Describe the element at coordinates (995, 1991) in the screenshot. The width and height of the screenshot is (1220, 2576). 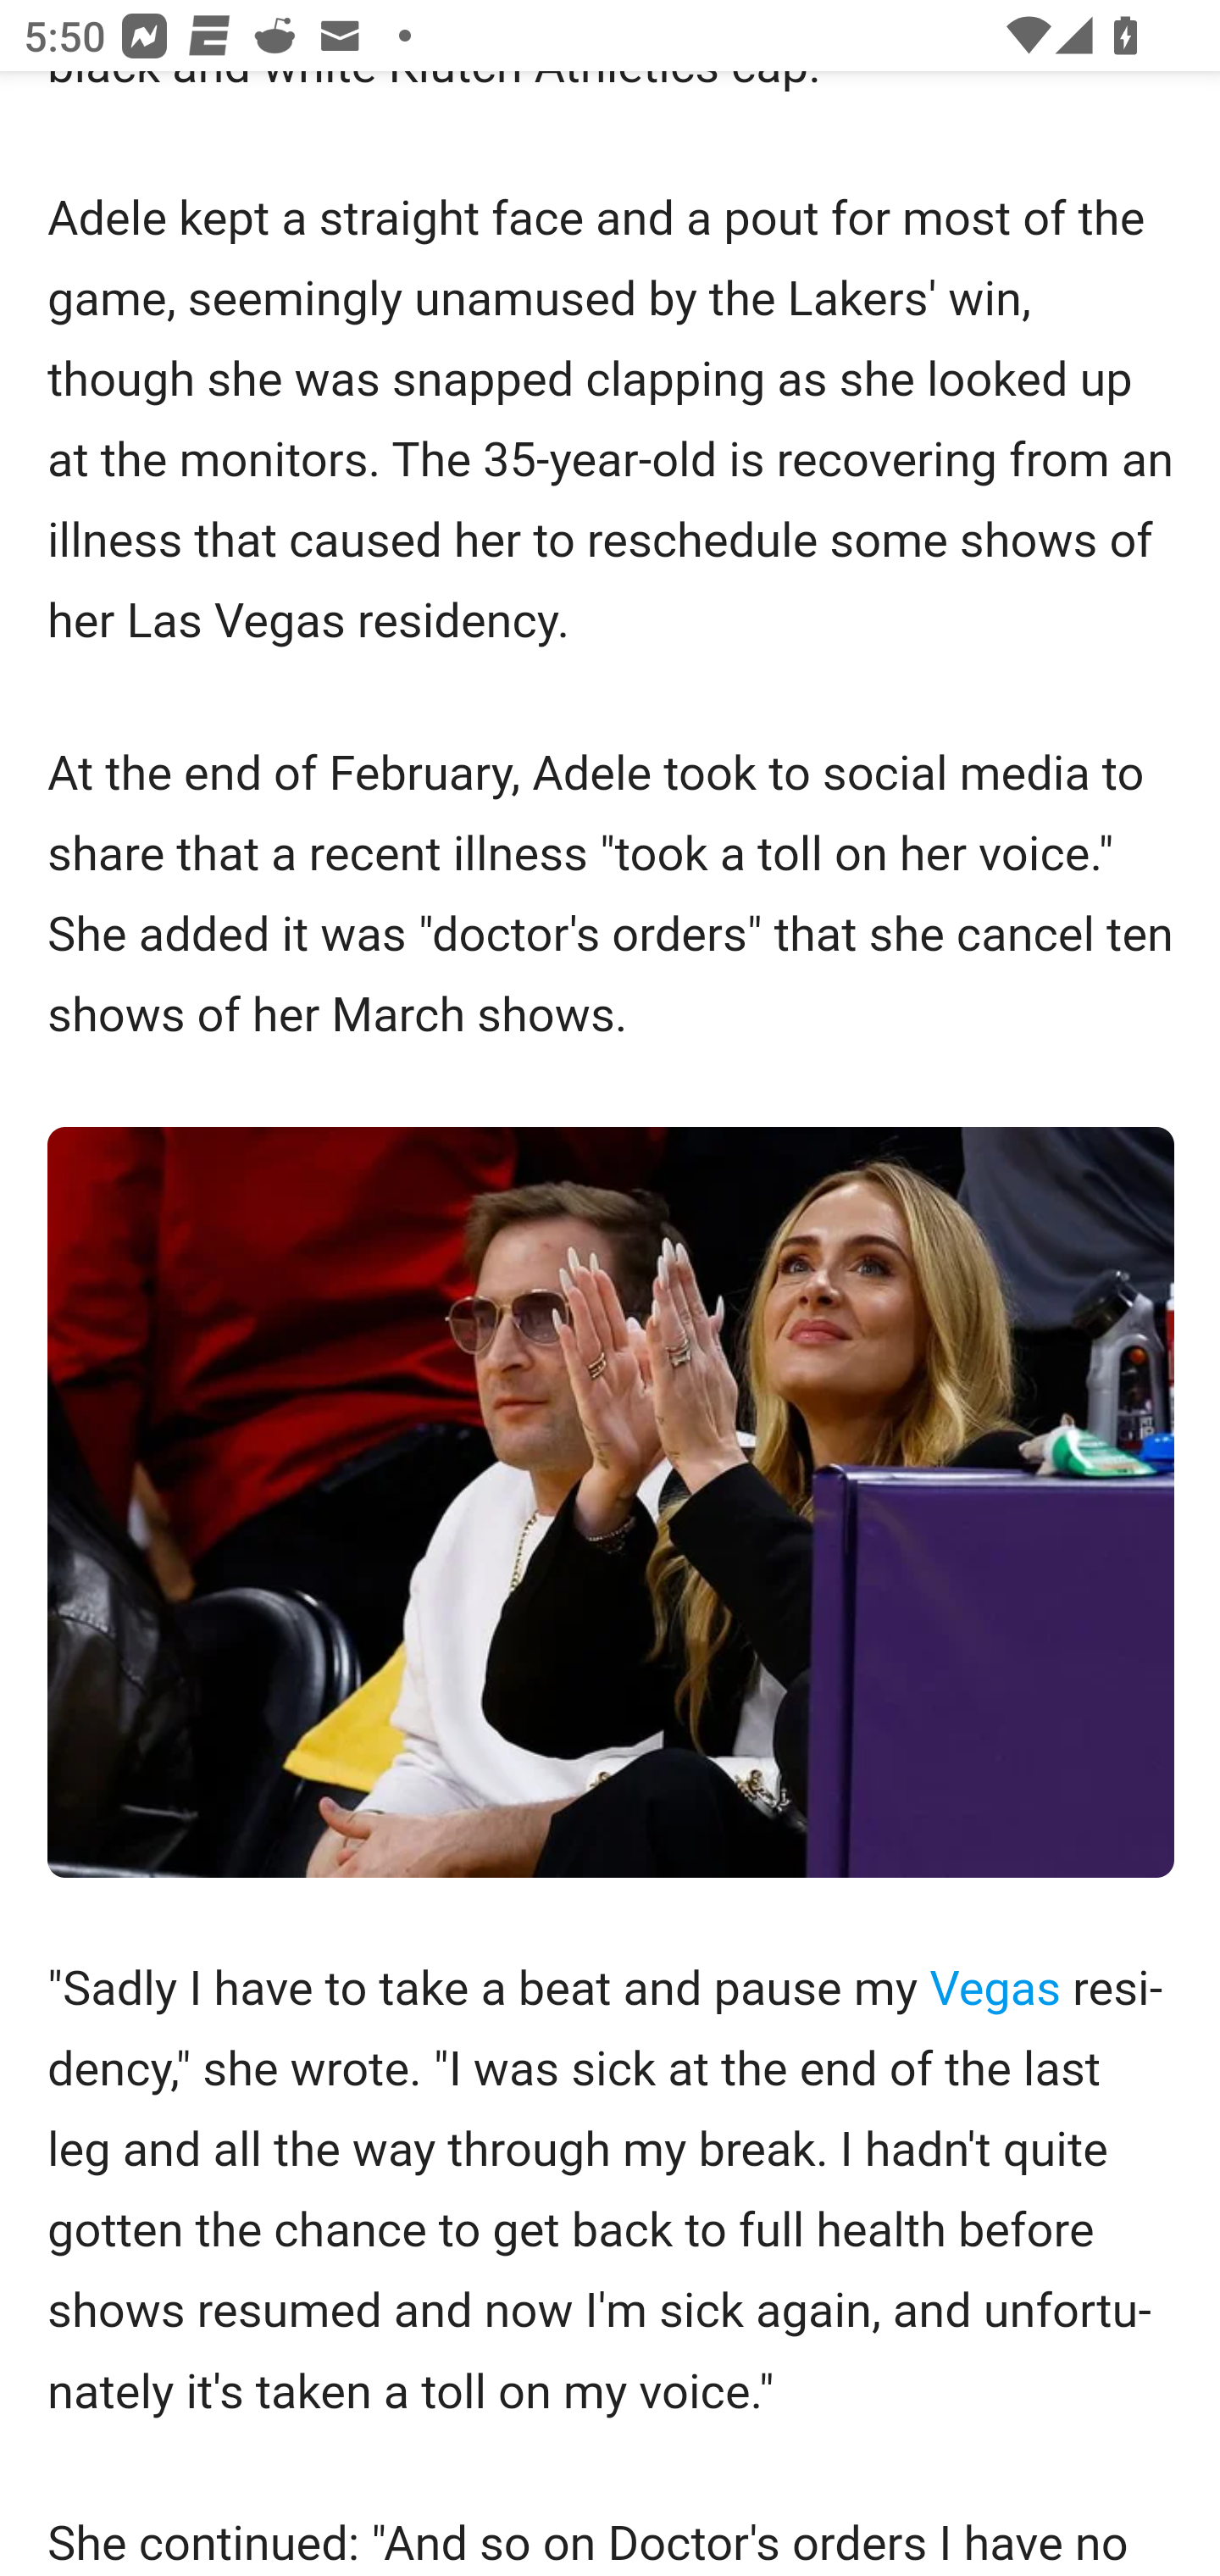
I see `Vegas` at that location.